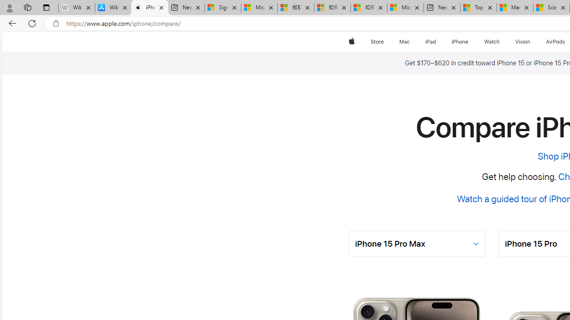  Describe the element at coordinates (417, 244) in the screenshot. I see `AutomationID: selector-0` at that location.